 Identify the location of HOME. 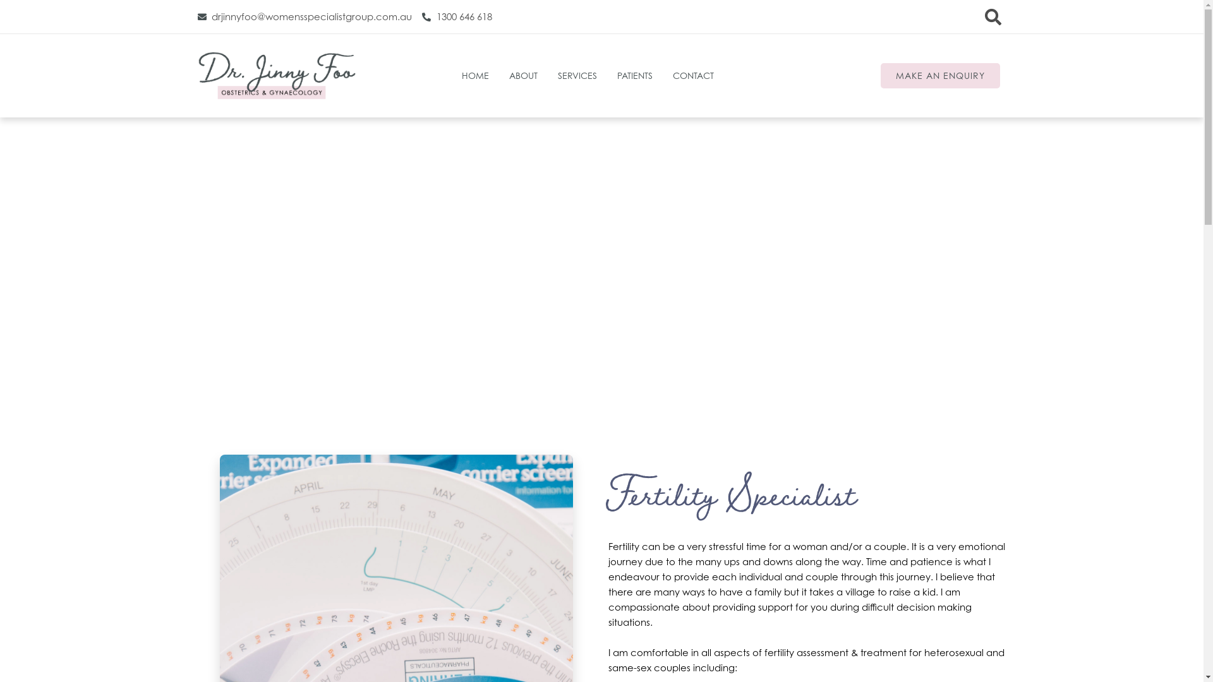
(475, 76).